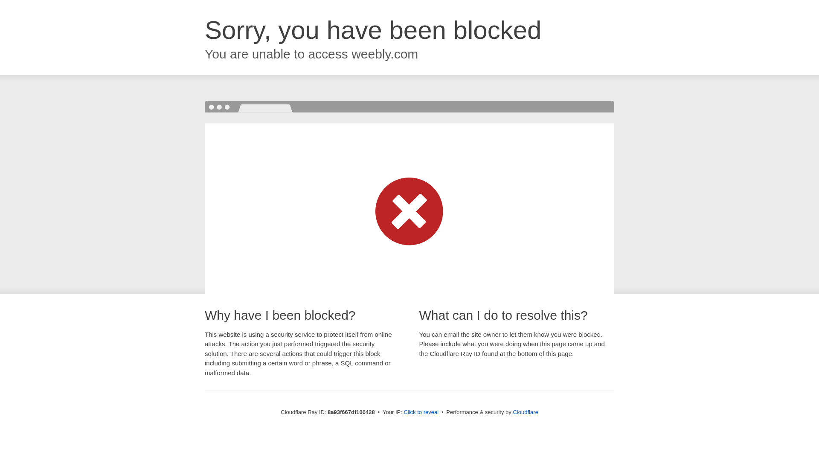 This screenshot has height=461, width=819. Describe the element at coordinates (421, 412) in the screenshot. I see `Click to reveal` at that location.